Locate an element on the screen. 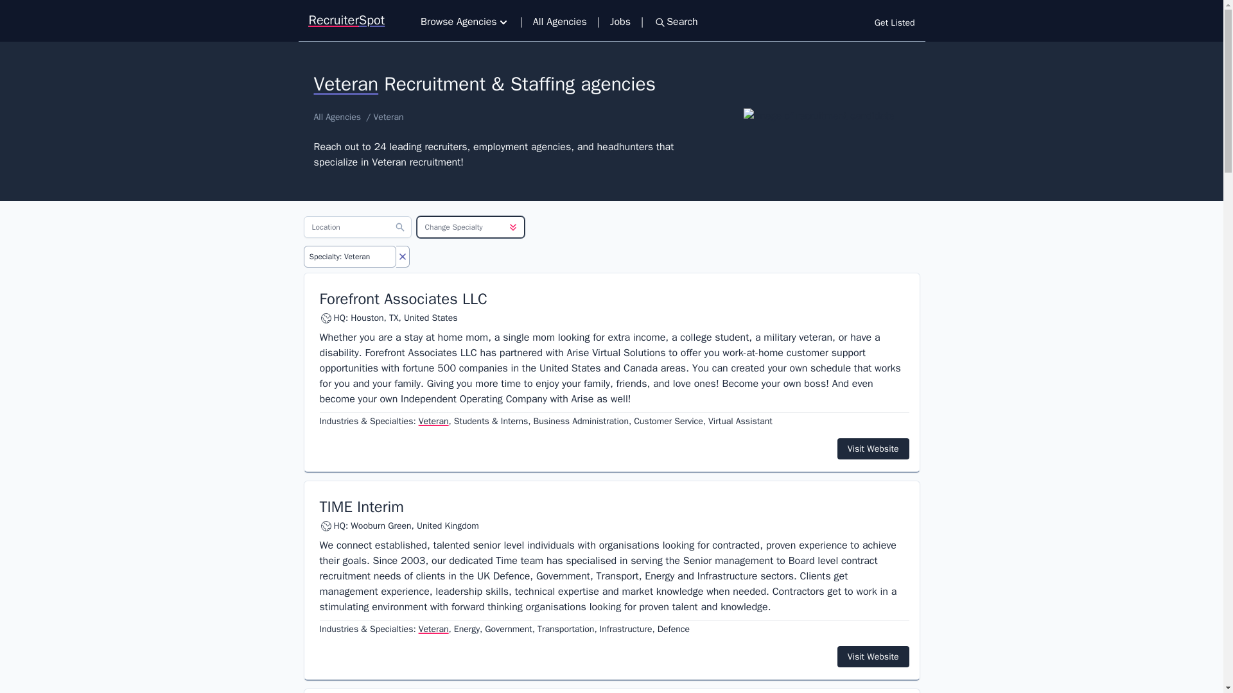 This screenshot has height=693, width=1233. United Kingdom is located at coordinates (448, 526).